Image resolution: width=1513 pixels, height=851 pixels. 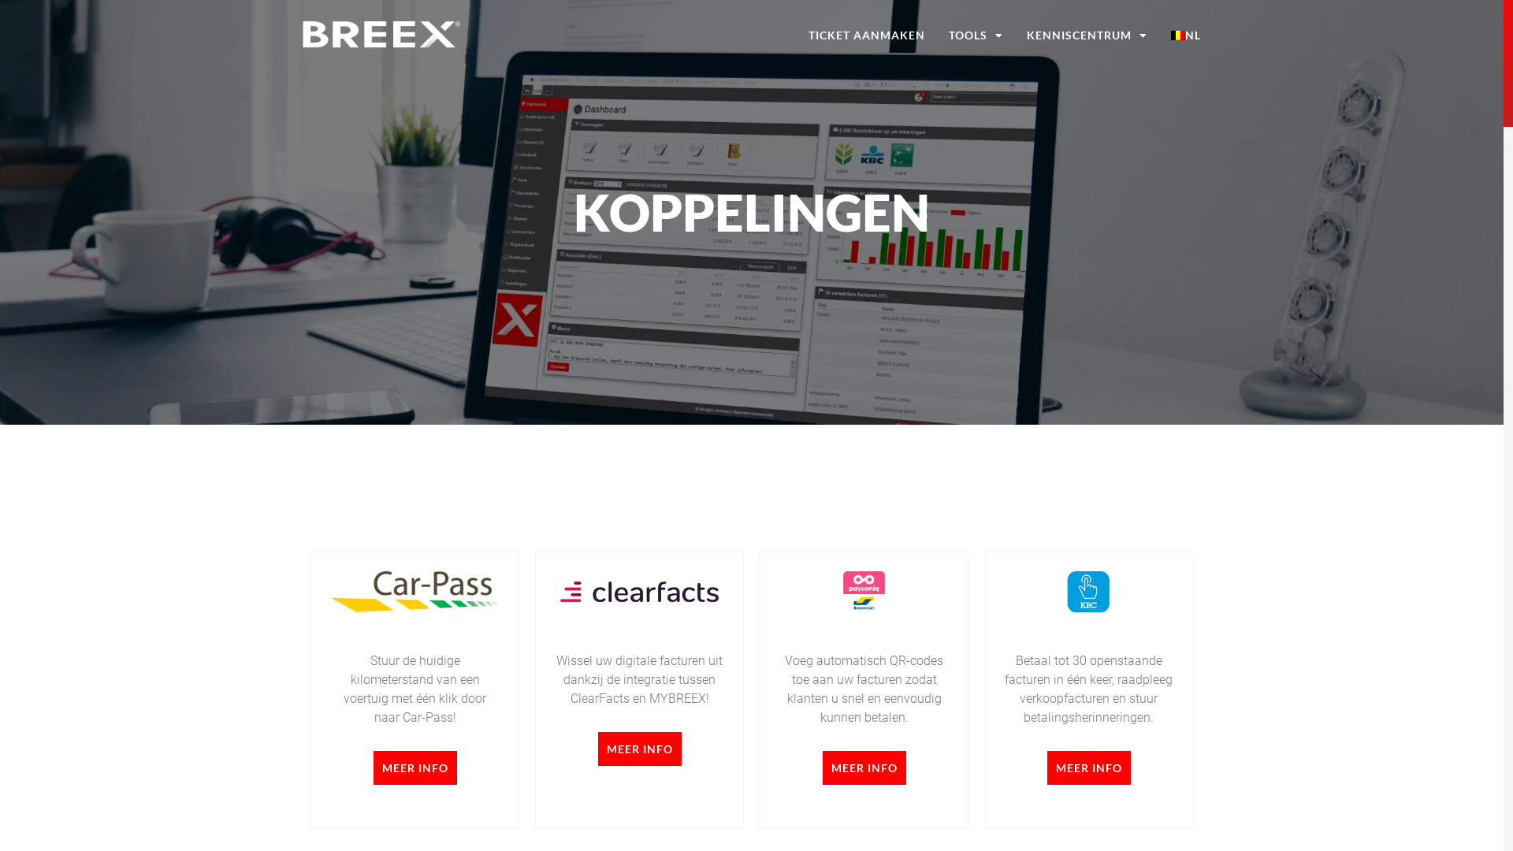 What do you see at coordinates (415, 767) in the screenshot?
I see `MEER INFO` at bounding box center [415, 767].